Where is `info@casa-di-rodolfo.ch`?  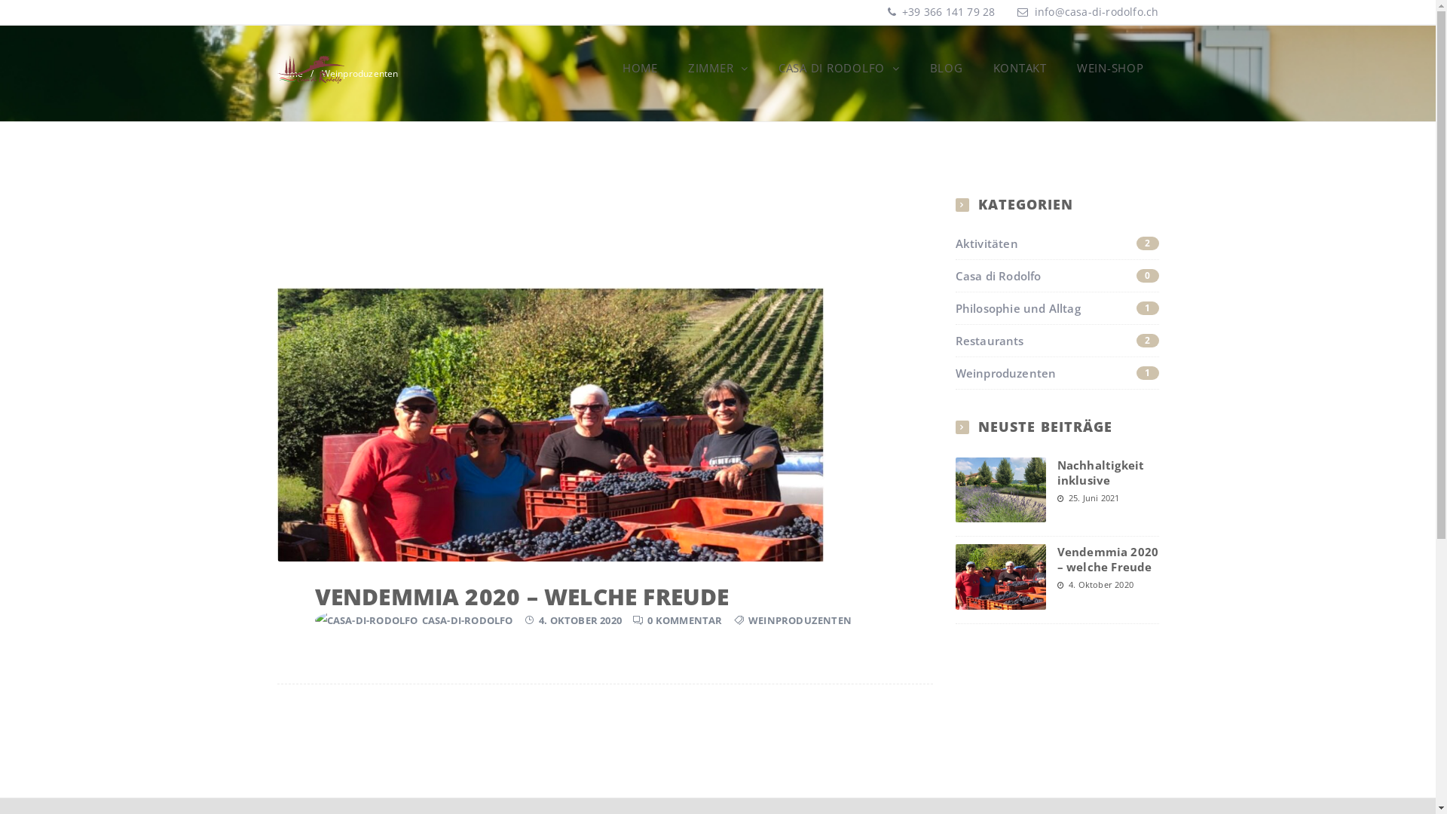 info@casa-di-rodolfo.ch is located at coordinates (1097, 12).